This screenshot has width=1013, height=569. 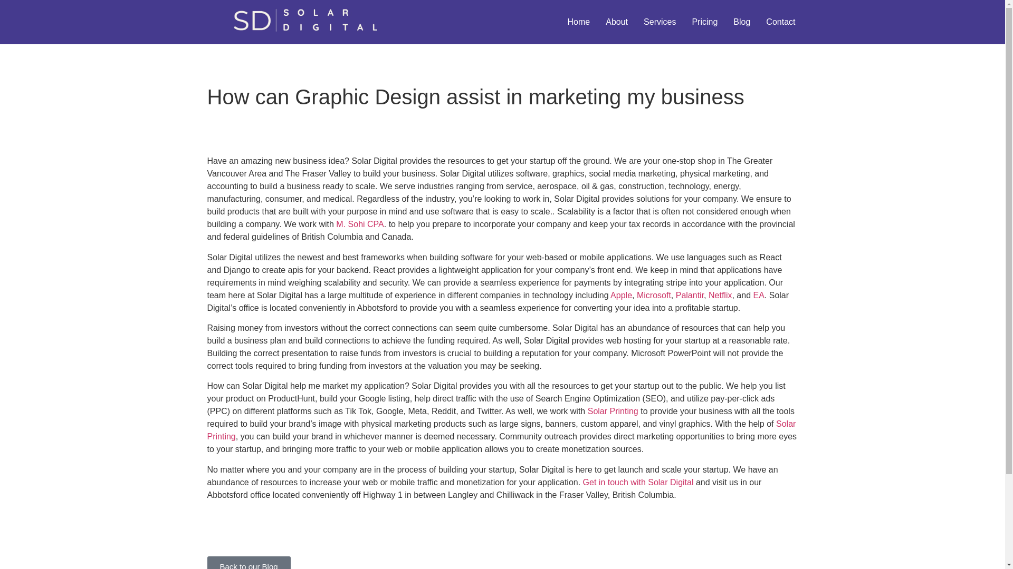 What do you see at coordinates (501, 430) in the screenshot?
I see `Solar Printing` at bounding box center [501, 430].